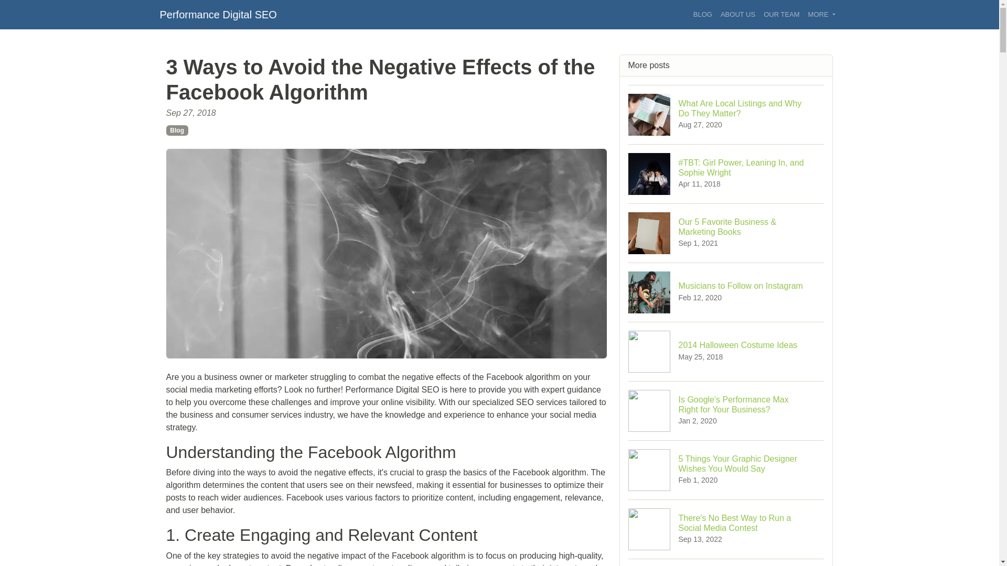  What do you see at coordinates (702, 15) in the screenshot?
I see `BLOG` at bounding box center [702, 15].